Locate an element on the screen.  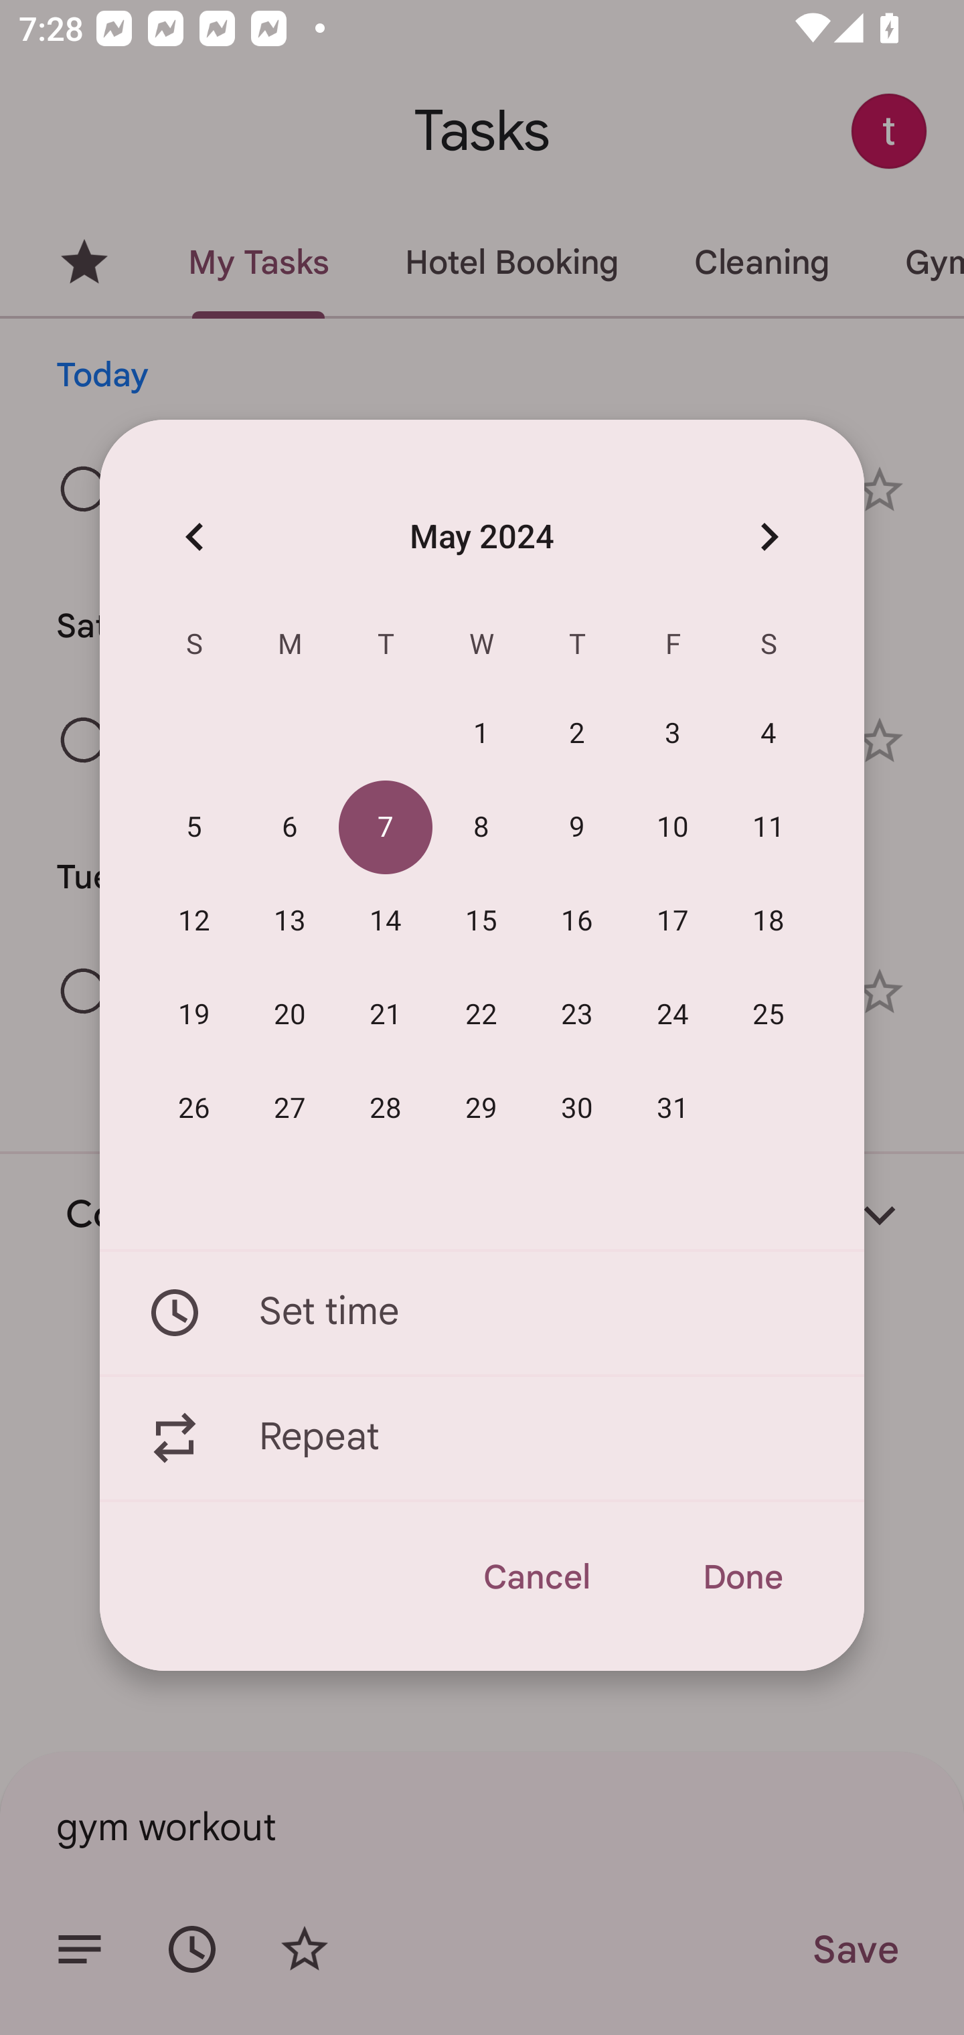
Cancel is located at coordinates (536, 1577).